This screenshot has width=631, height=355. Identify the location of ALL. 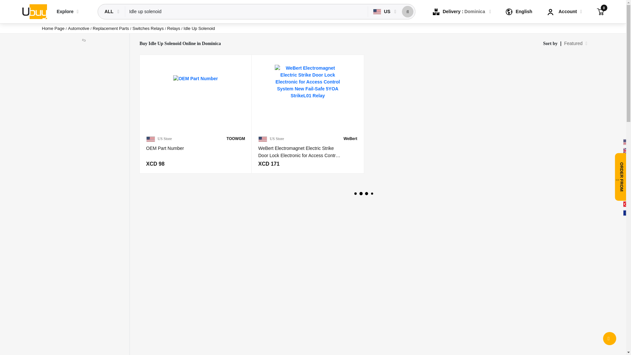
(110, 12).